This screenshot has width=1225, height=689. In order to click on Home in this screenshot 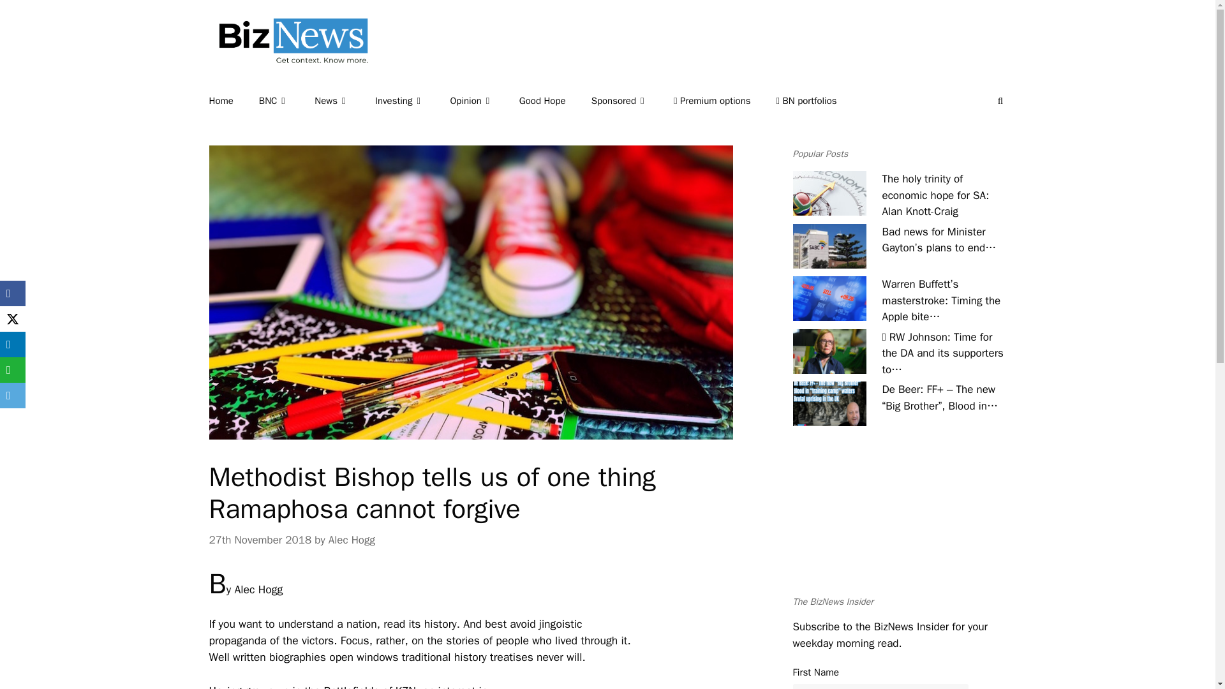, I will do `click(234, 101)`.